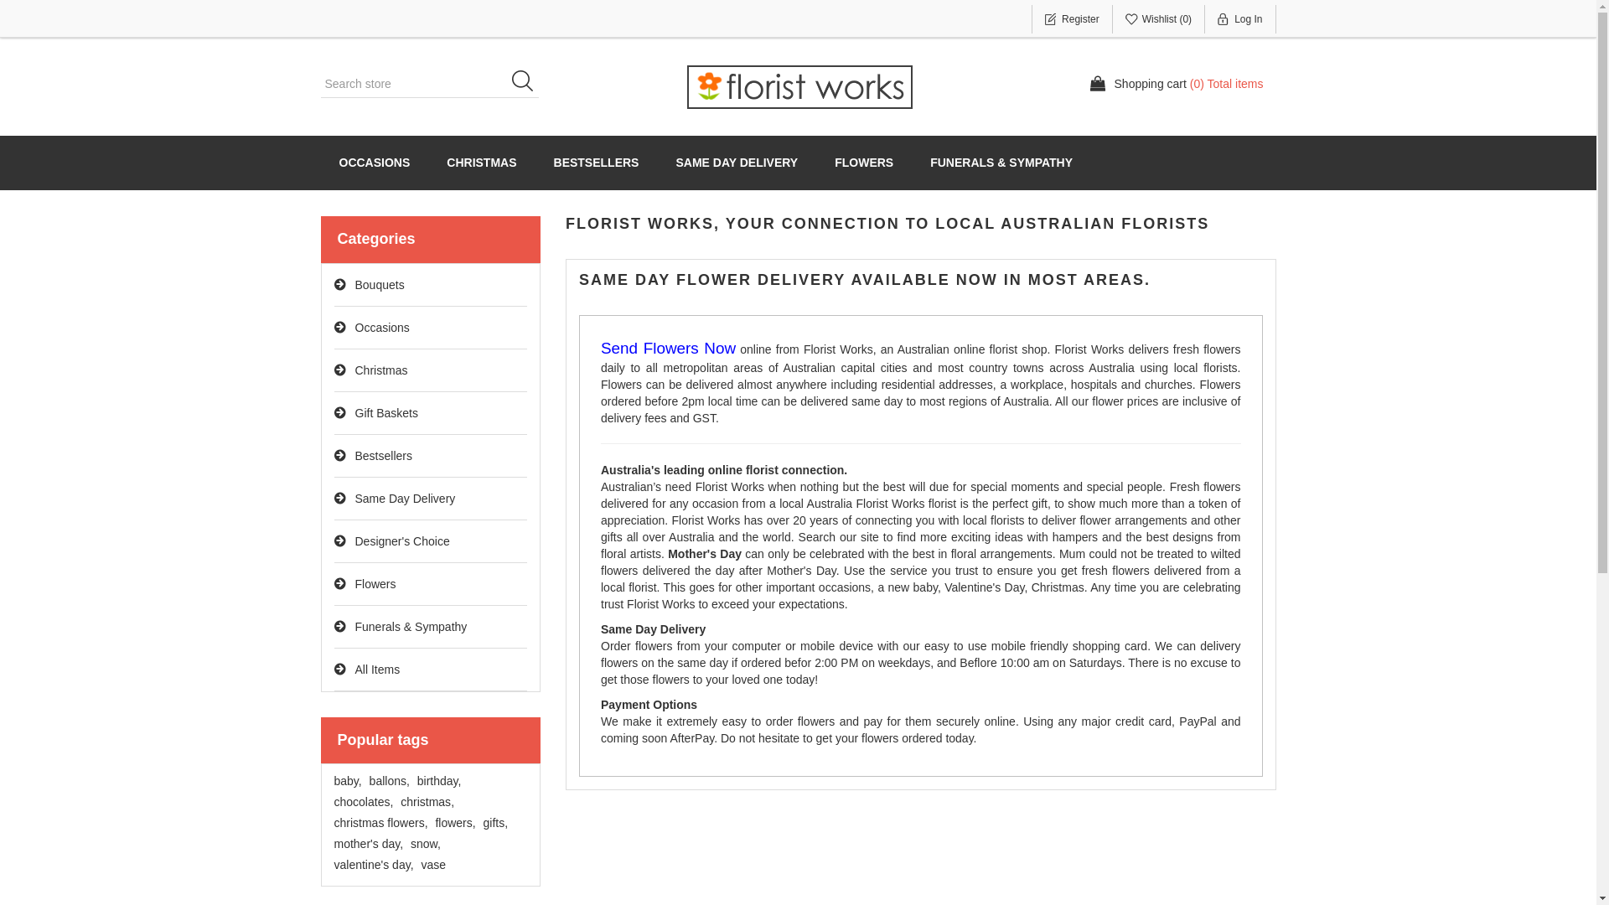 The width and height of the screenshot is (1609, 905). What do you see at coordinates (427, 802) in the screenshot?
I see `christmas,` at bounding box center [427, 802].